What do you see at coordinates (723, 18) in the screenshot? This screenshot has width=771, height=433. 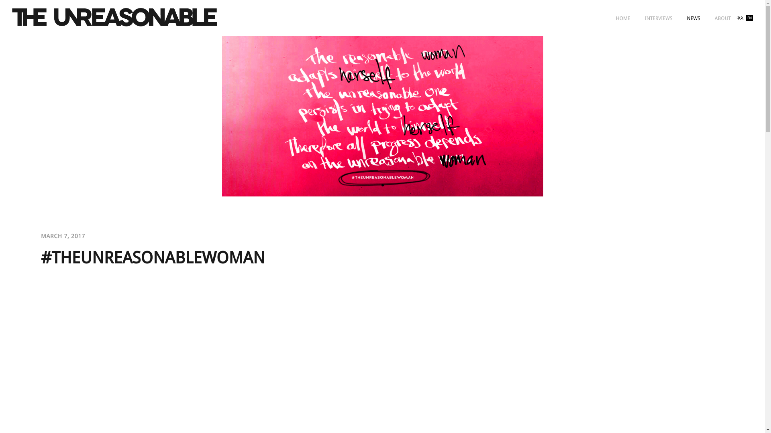 I see `ABOUT` at bounding box center [723, 18].